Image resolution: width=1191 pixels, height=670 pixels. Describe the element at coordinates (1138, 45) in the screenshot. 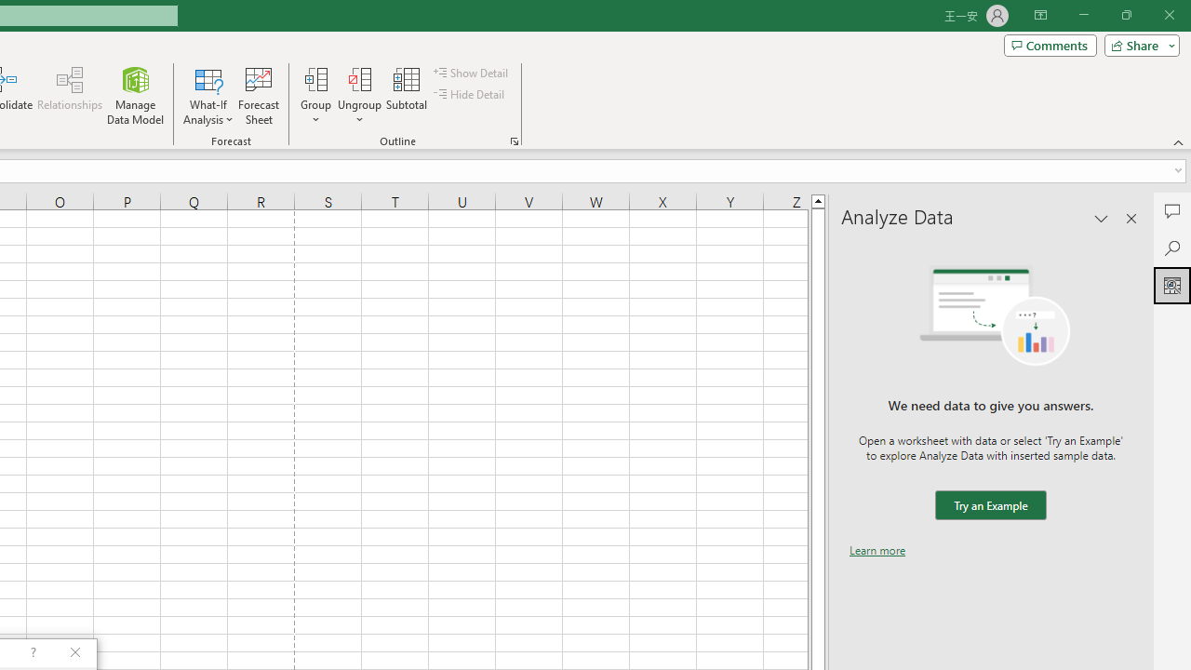

I see `Share` at that location.